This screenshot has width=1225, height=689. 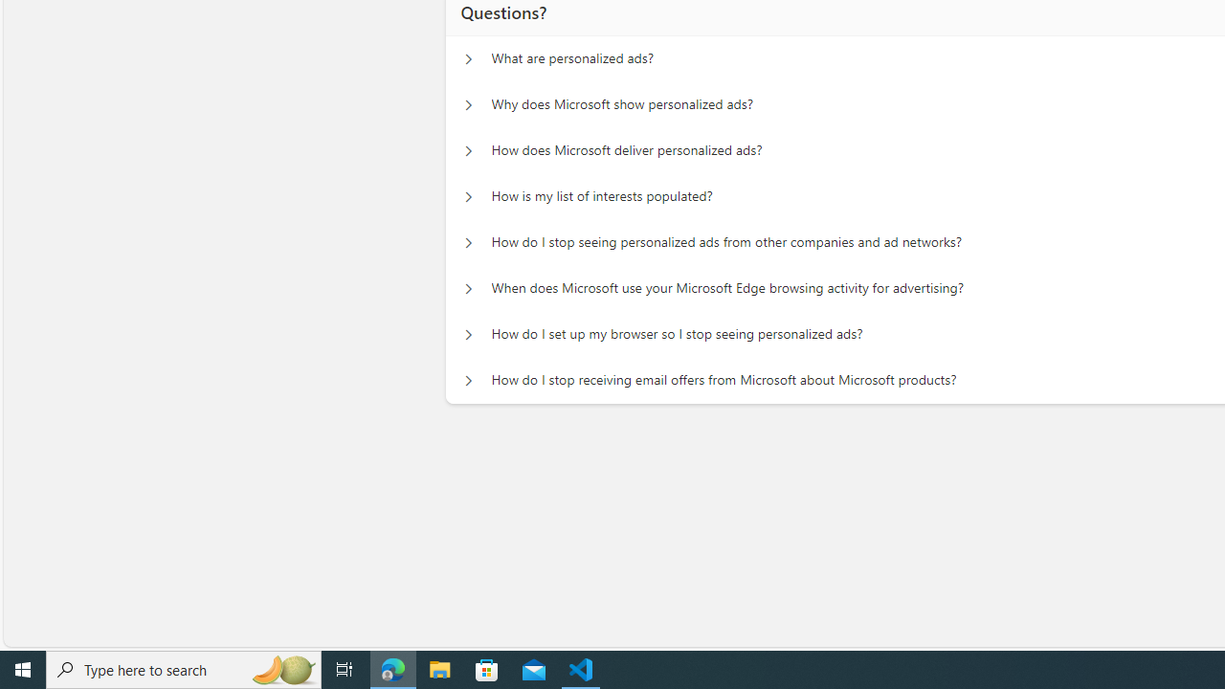 I want to click on Questions? What are personalized ads?, so click(x=468, y=59).